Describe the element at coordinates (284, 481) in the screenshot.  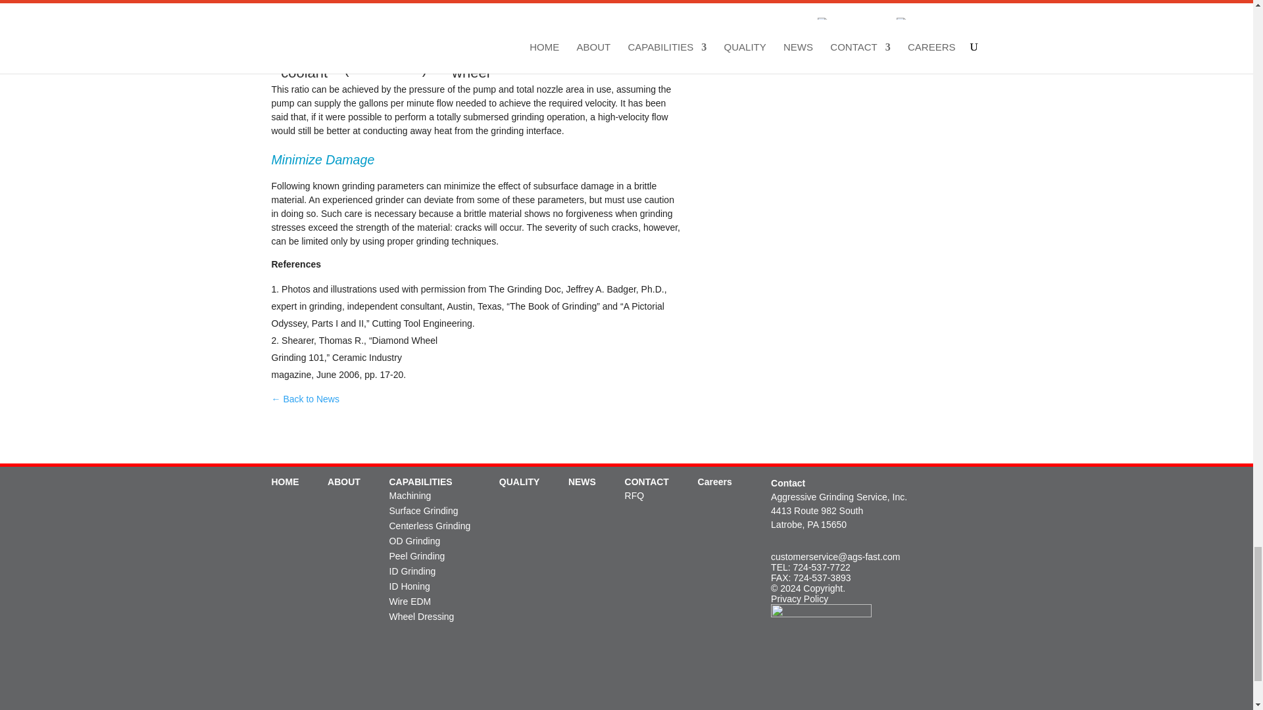
I see `HOME` at that location.